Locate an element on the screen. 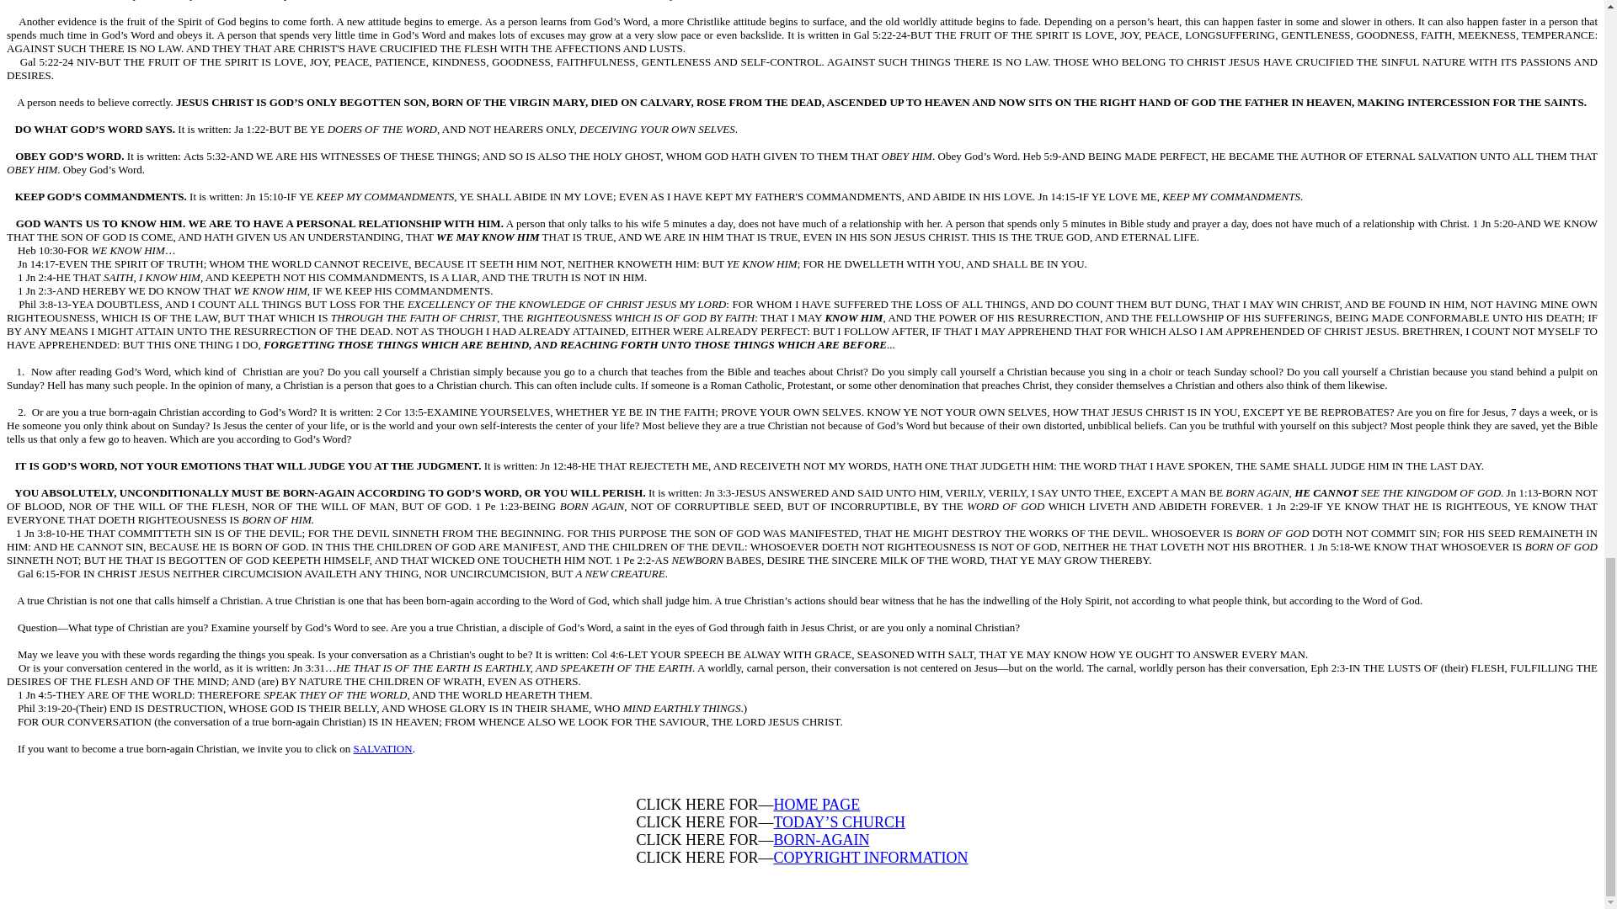  SALVATION is located at coordinates (382, 749).